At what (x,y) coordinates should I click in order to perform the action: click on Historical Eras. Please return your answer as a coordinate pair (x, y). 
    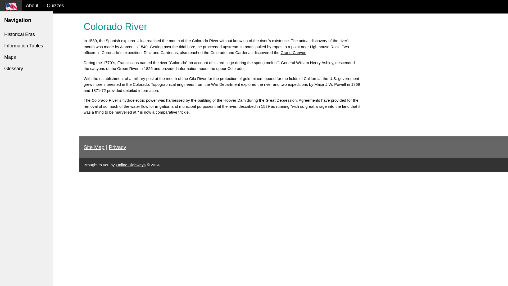
    Looking at the image, I should click on (24, 34).